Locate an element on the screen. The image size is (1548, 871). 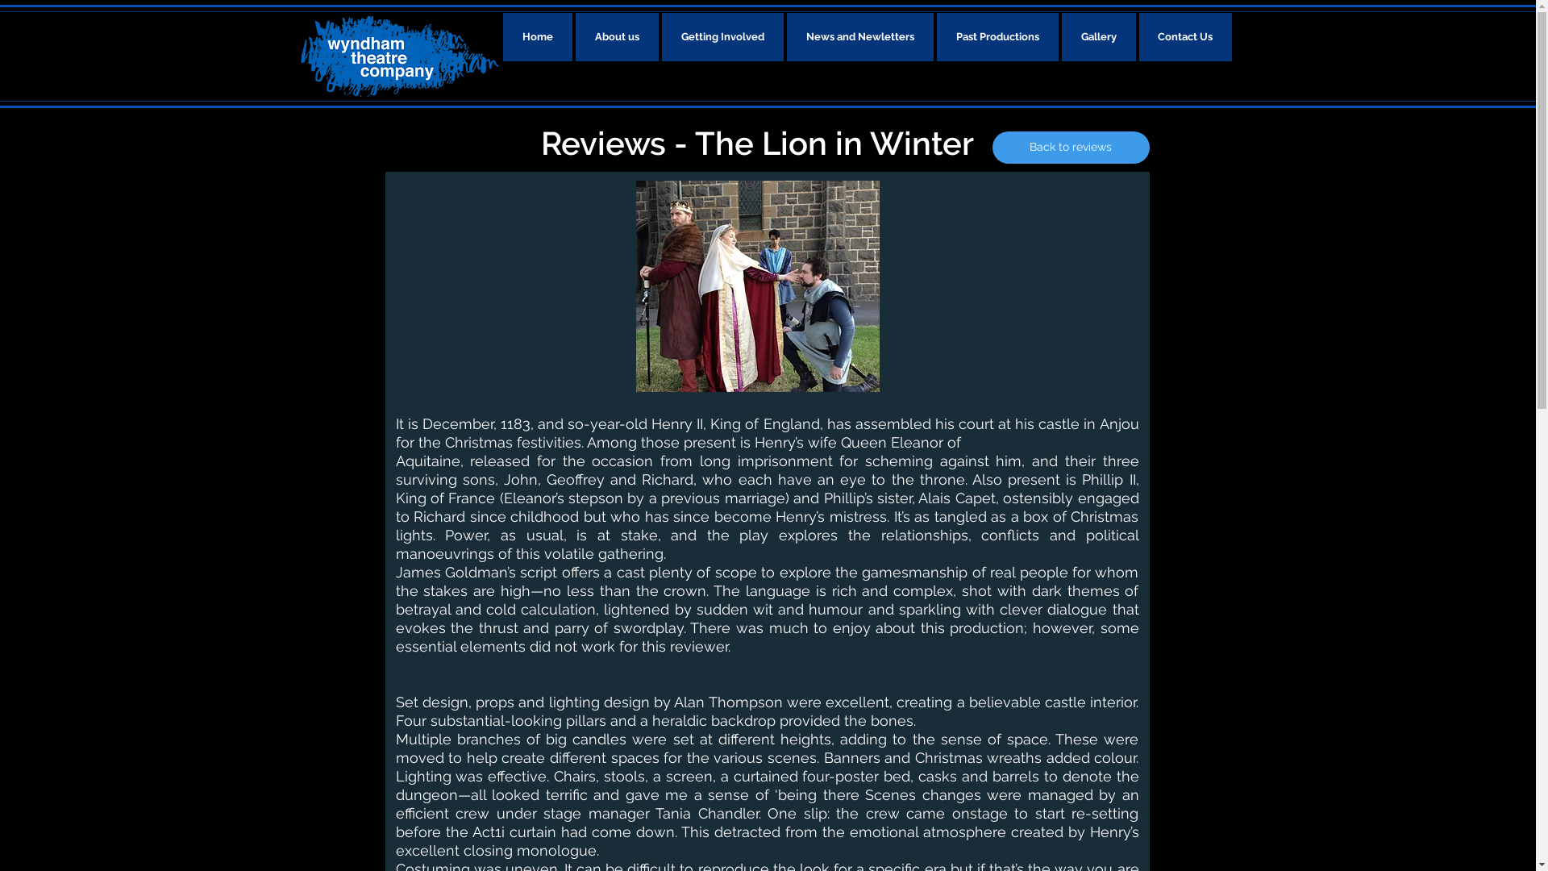
Getting Involved is located at coordinates (722, 37).